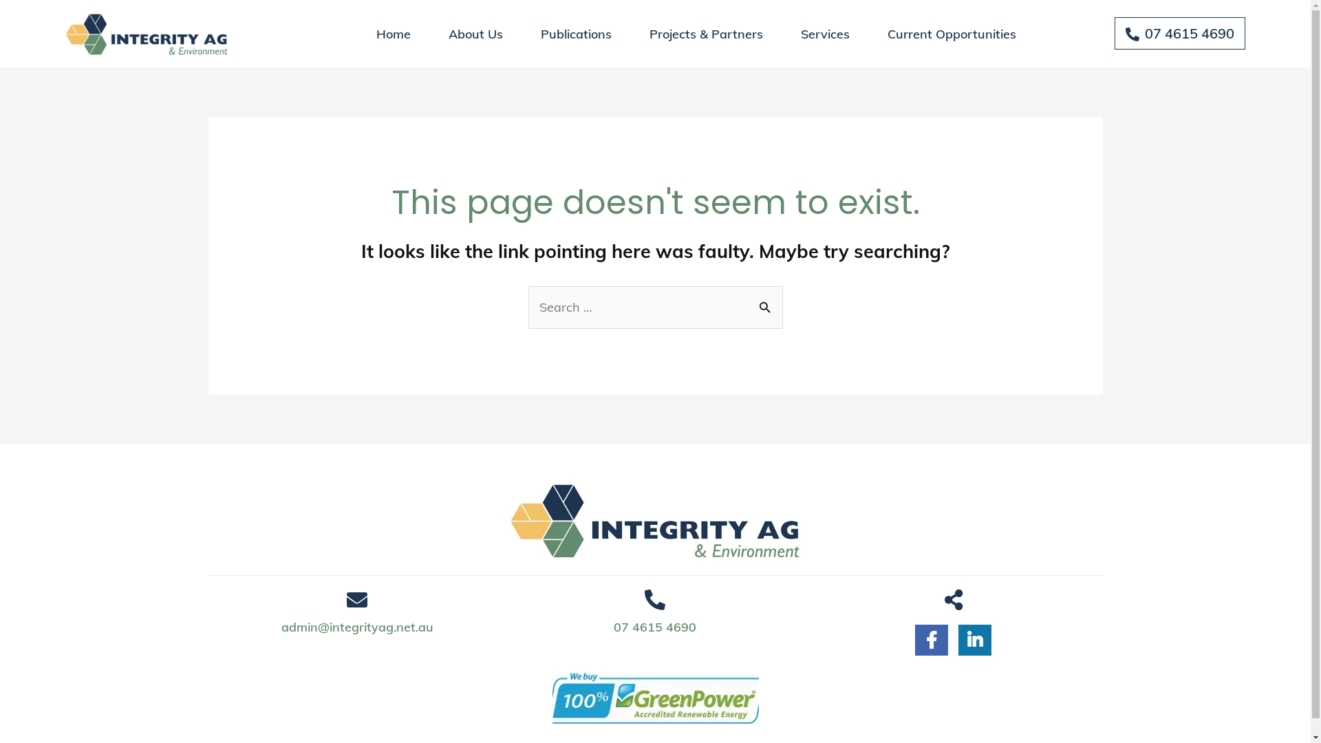 This screenshot has width=1321, height=743. I want to click on Search, so click(766, 307).